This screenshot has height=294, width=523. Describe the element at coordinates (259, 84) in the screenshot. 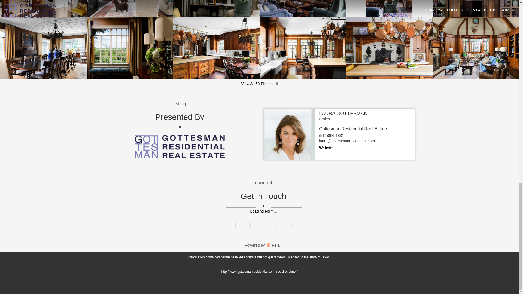

I see `View All 50 Photos` at that location.